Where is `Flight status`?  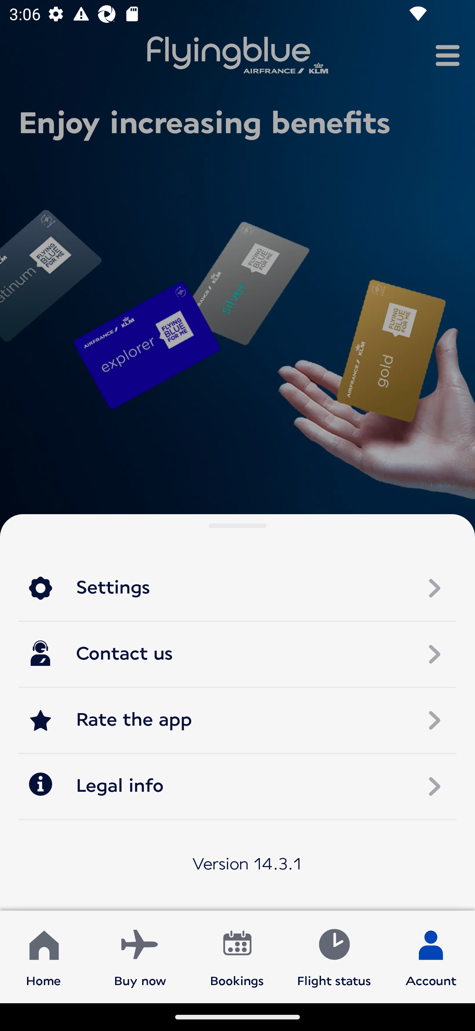 Flight status is located at coordinates (334, 956).